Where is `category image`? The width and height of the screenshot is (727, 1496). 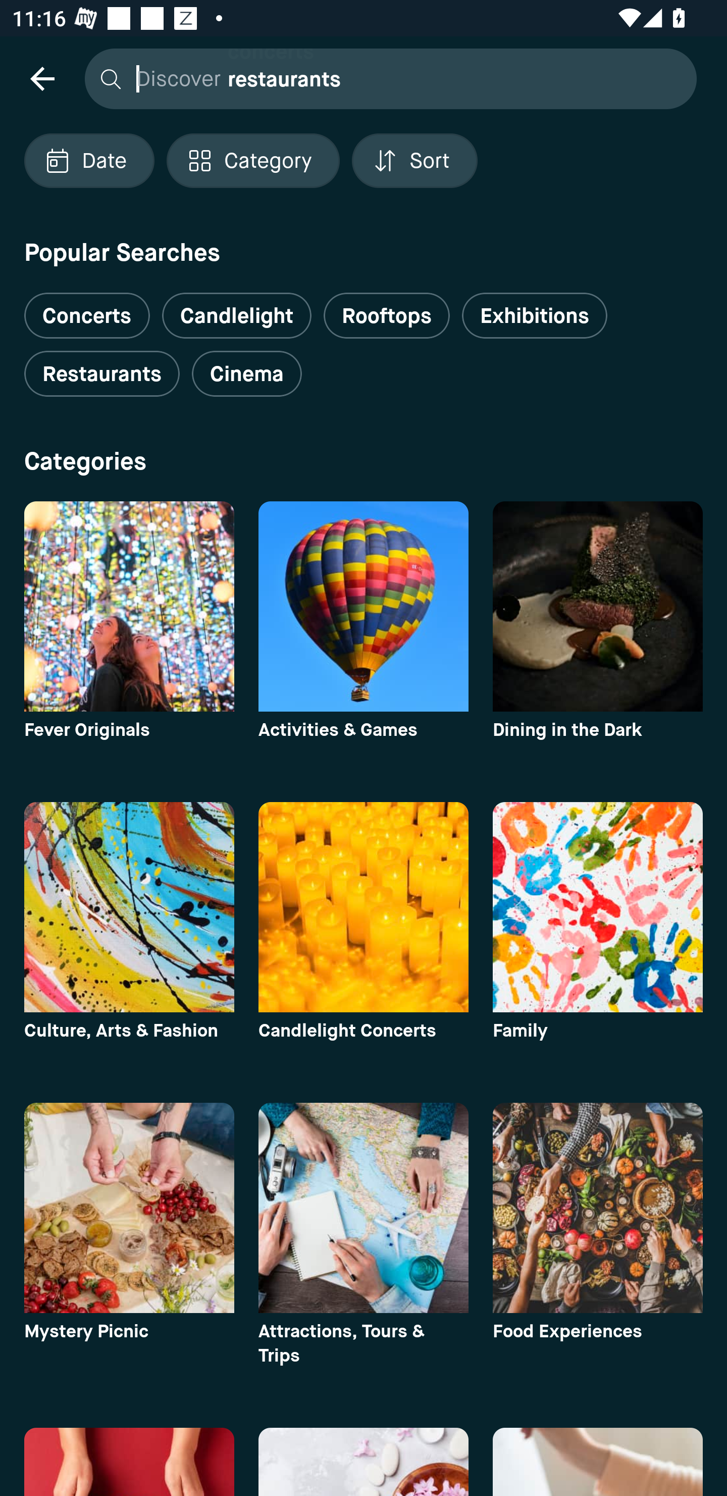
category image is located at coordinates (129, 1208).